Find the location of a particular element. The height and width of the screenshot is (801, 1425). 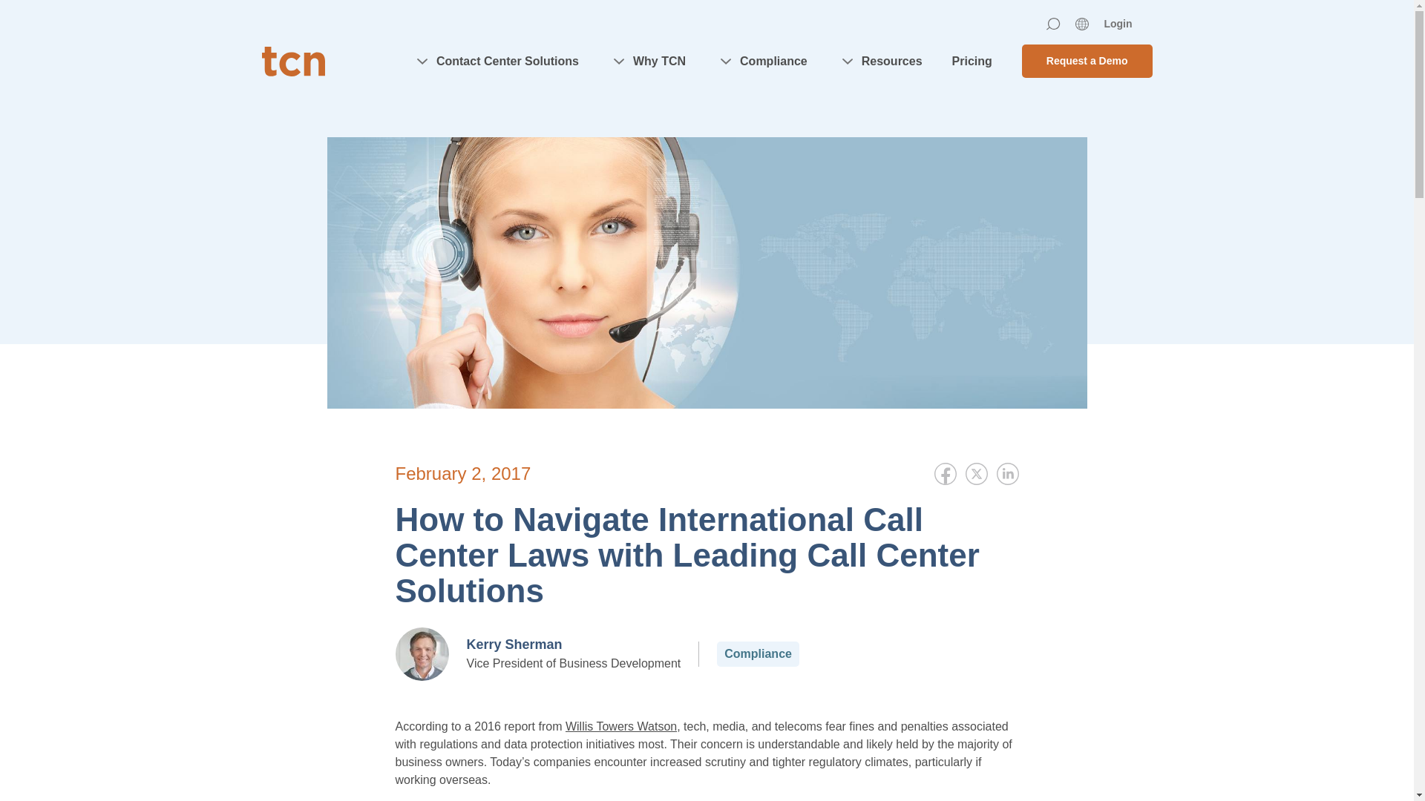

TCN is located at coordinates (292, 60).